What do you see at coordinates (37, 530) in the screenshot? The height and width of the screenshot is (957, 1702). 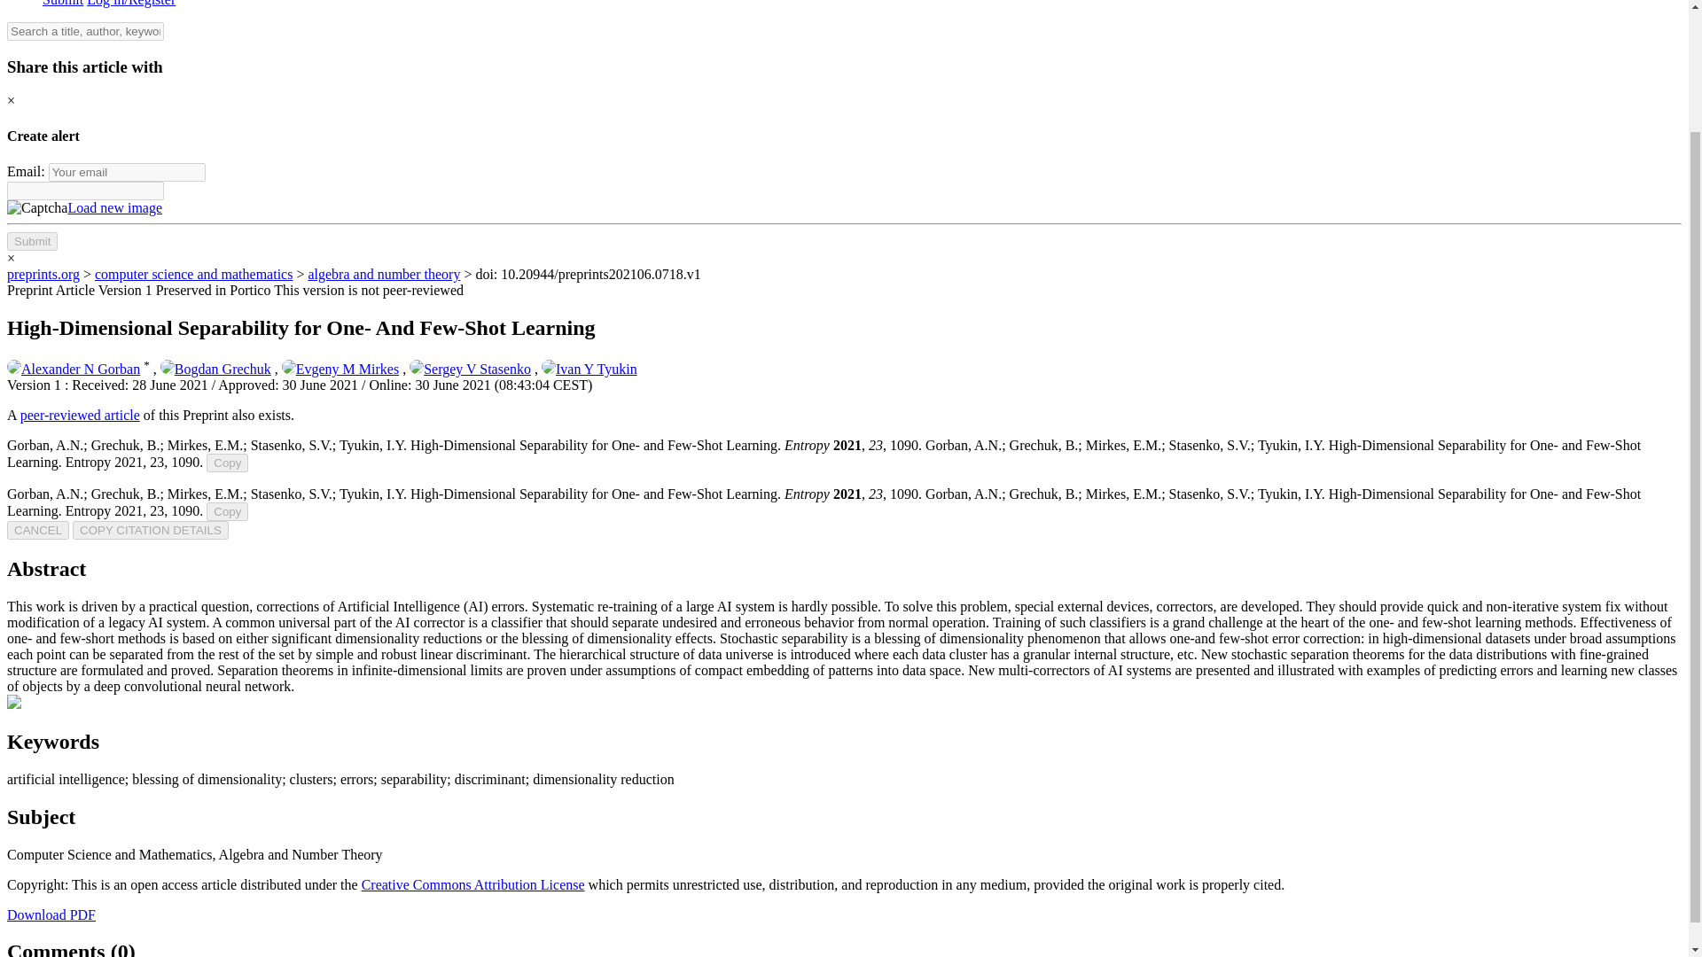 I see `CANCEL` at bounding box center [37, 530].